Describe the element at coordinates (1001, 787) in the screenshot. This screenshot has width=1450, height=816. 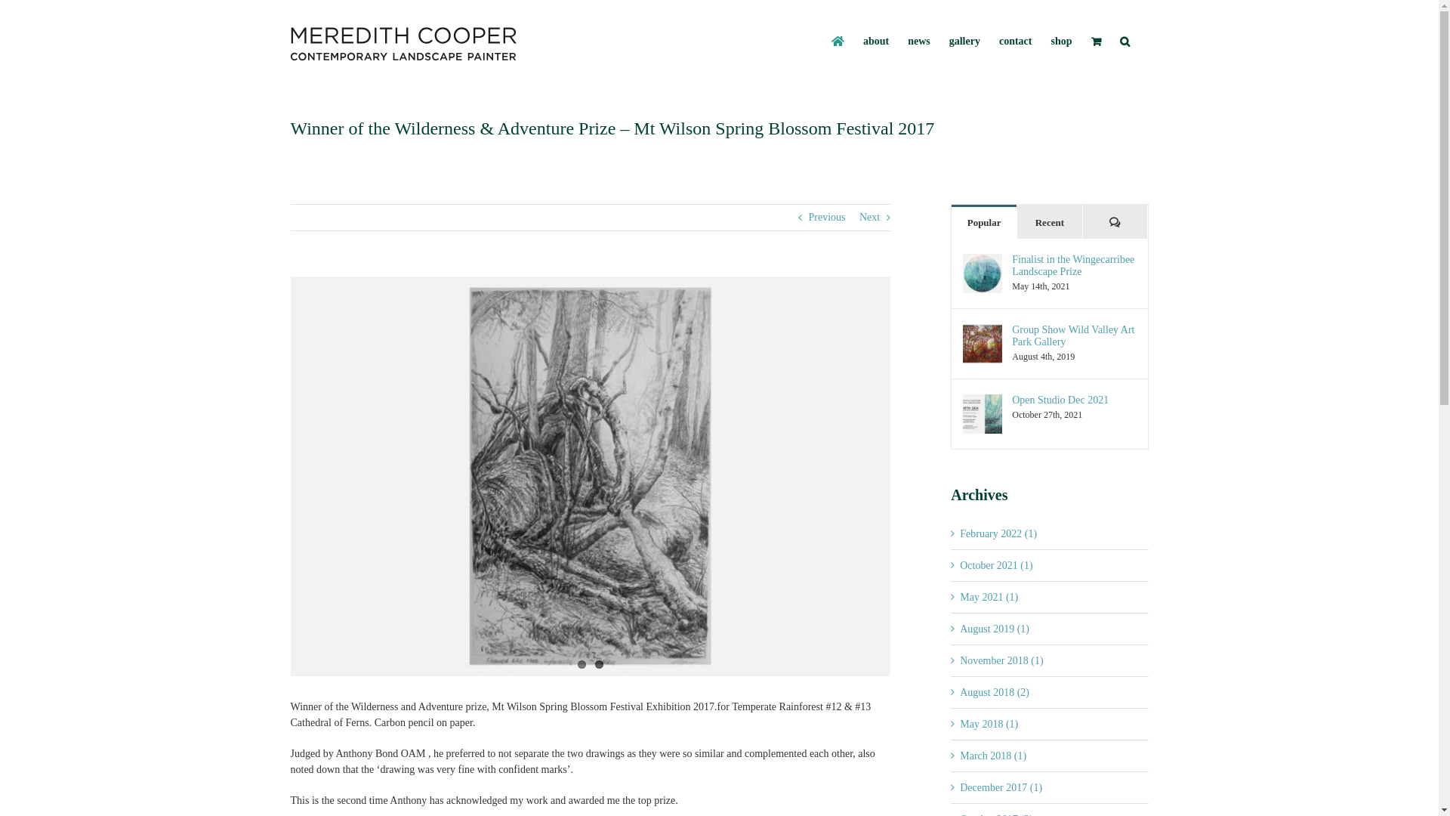
I see `December 2017 (1)` at that location.